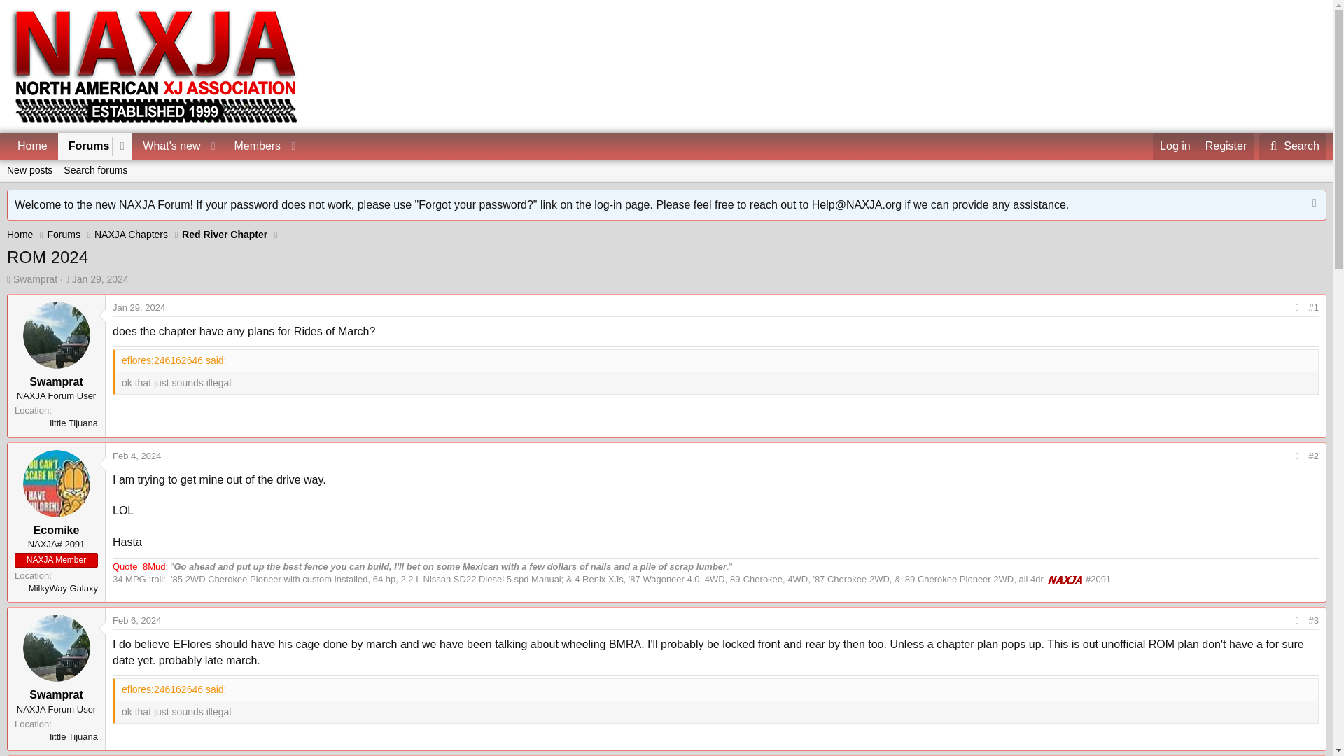 Image resolution: width=1344 pixels, height=756 pixels. I want to click on Home, so click(1175, 146).